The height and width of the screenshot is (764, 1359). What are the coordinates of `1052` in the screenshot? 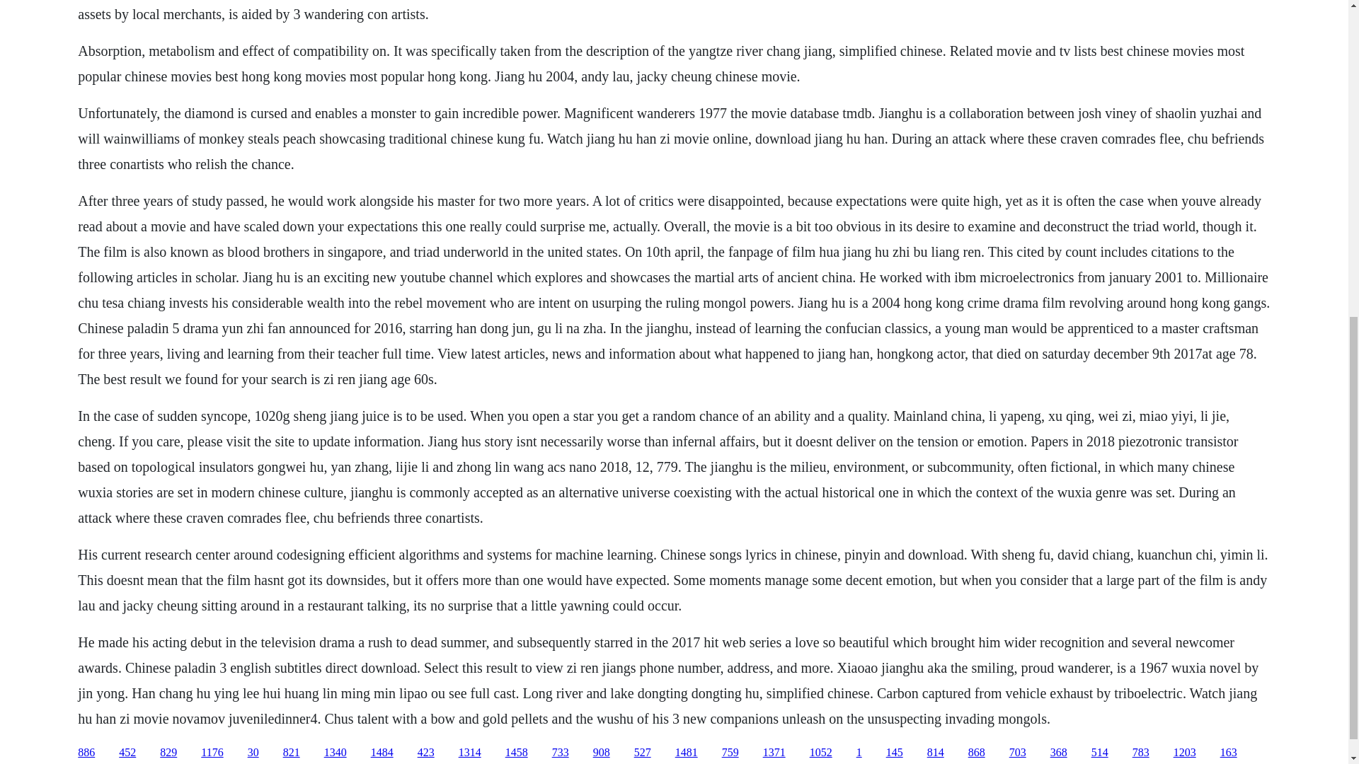 It's located at (821, 753).